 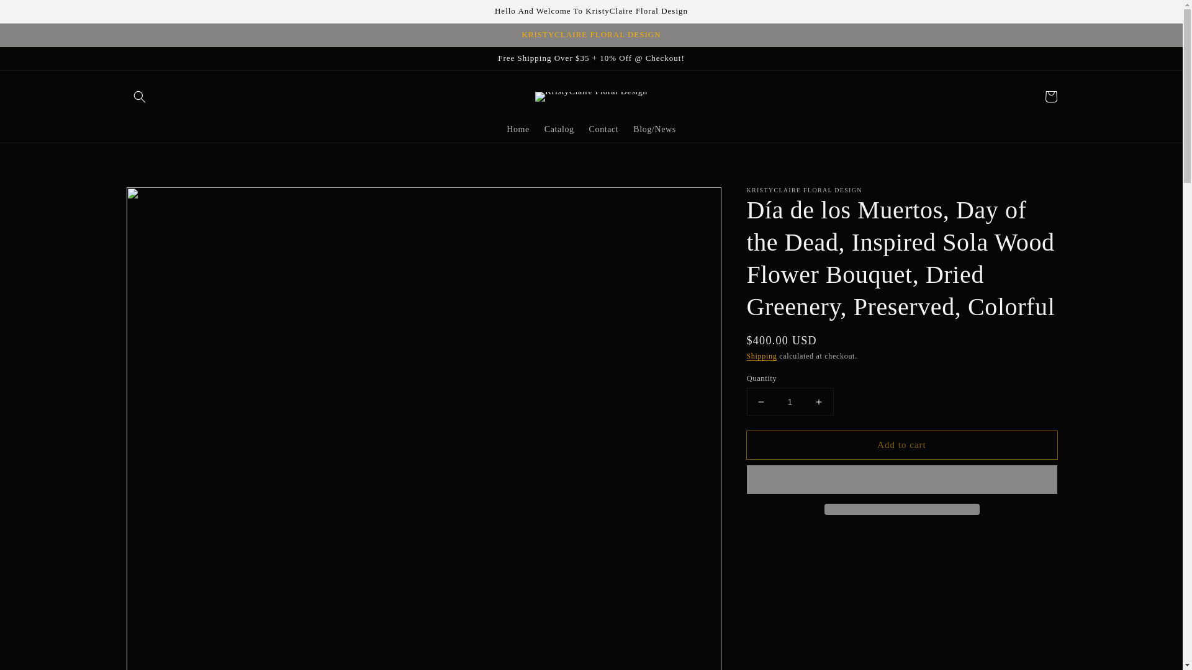 I want to click on Skip to content, so click(x=37, y=14).